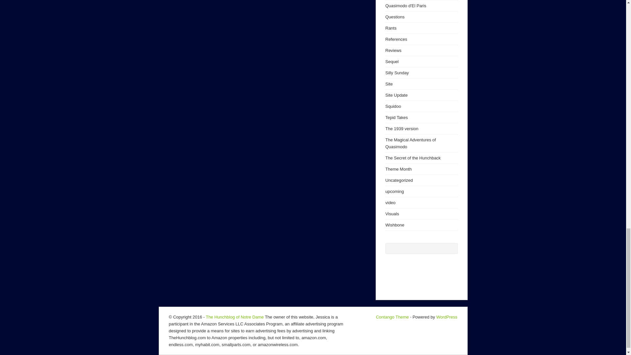 This screenshot has height=355, width=631. I want to click on WordPress, so click(446, 317).